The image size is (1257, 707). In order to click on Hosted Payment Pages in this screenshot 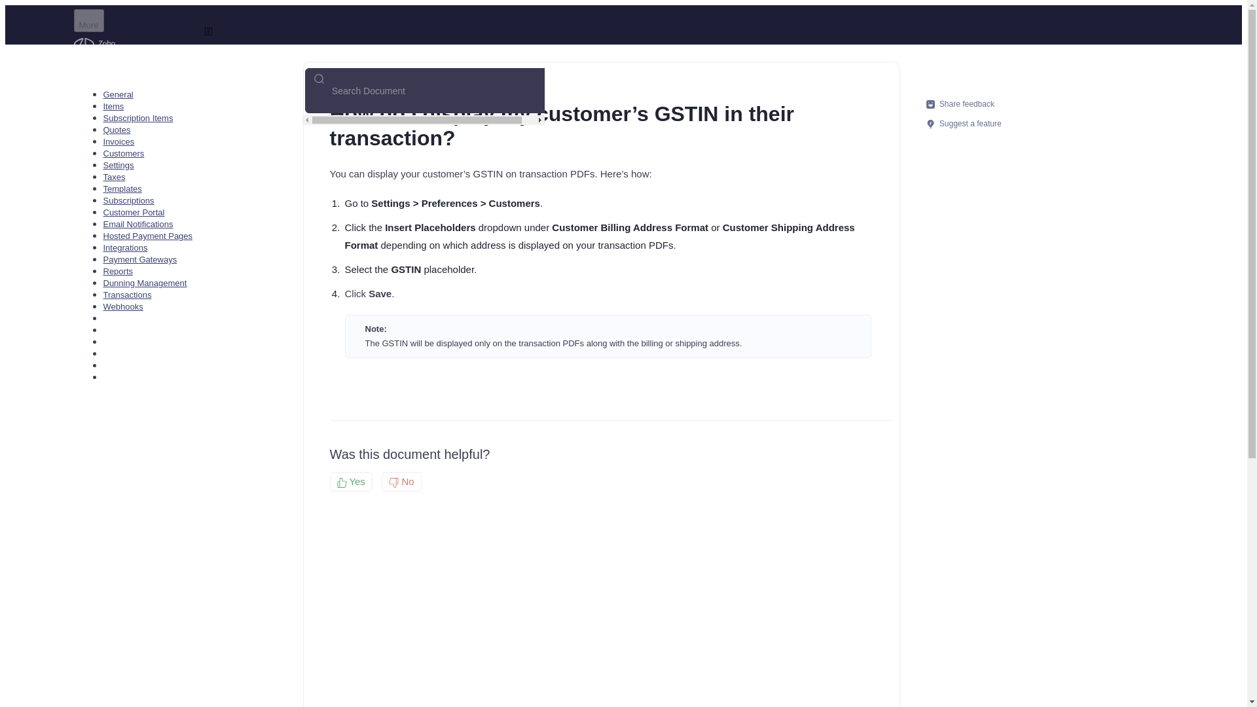, I will do `click(148, 236)`.